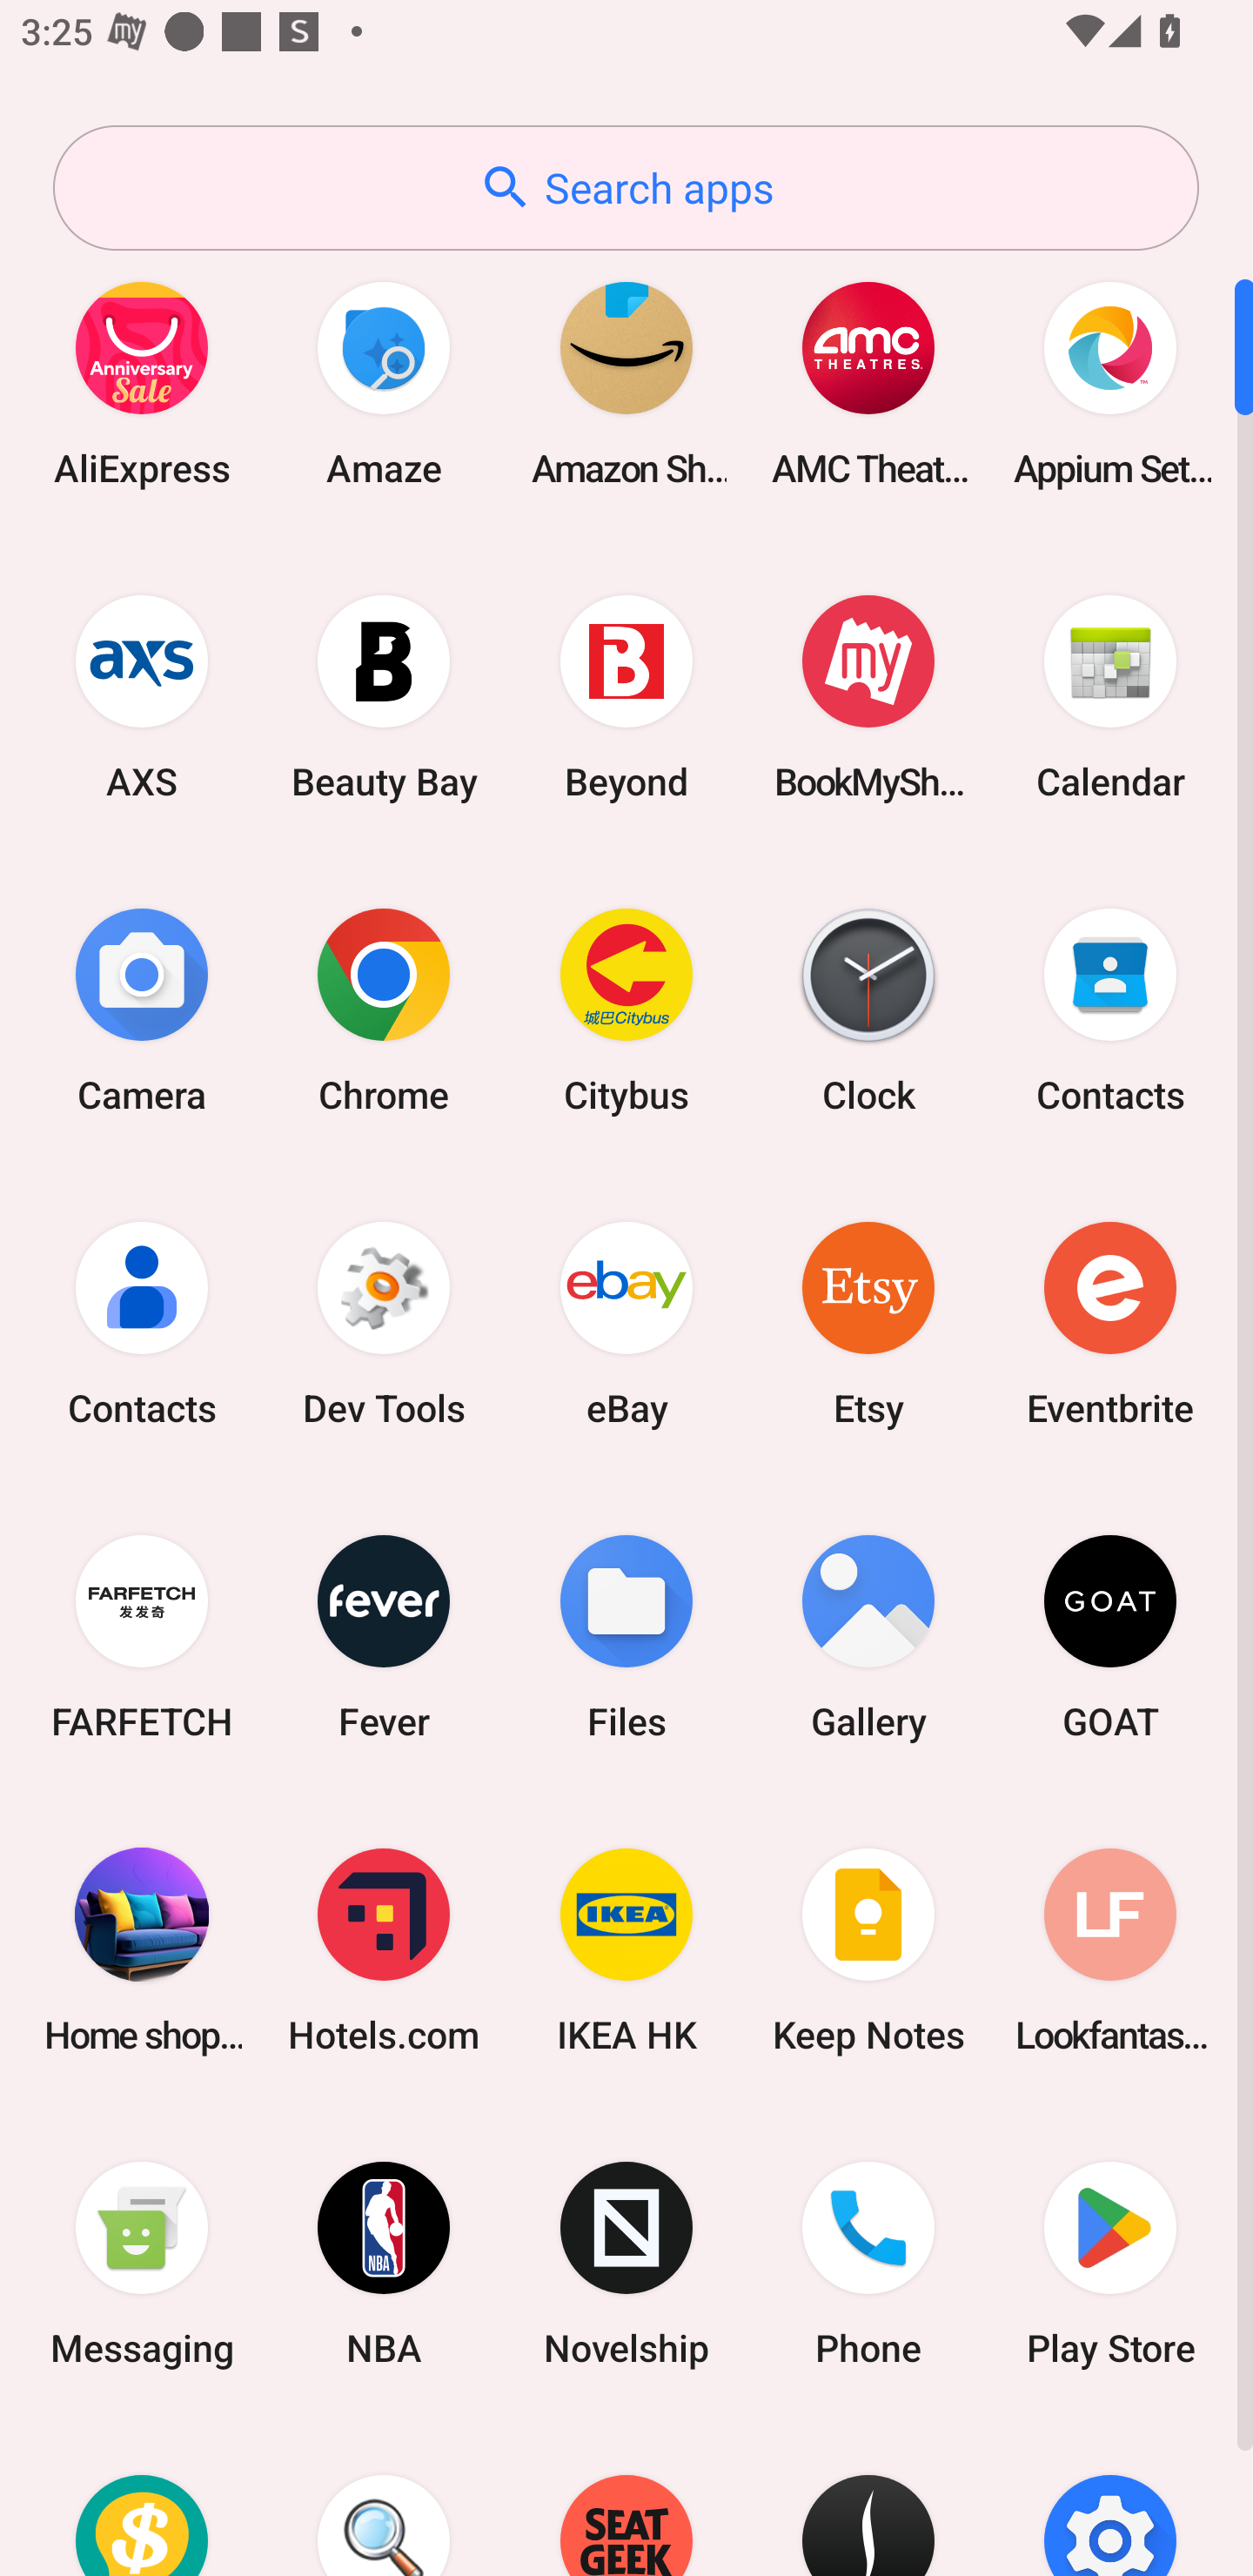 Image resolution: width=1253 pixels, height=2576 pixels. I want to click on Sephora, so click(868, 2499).